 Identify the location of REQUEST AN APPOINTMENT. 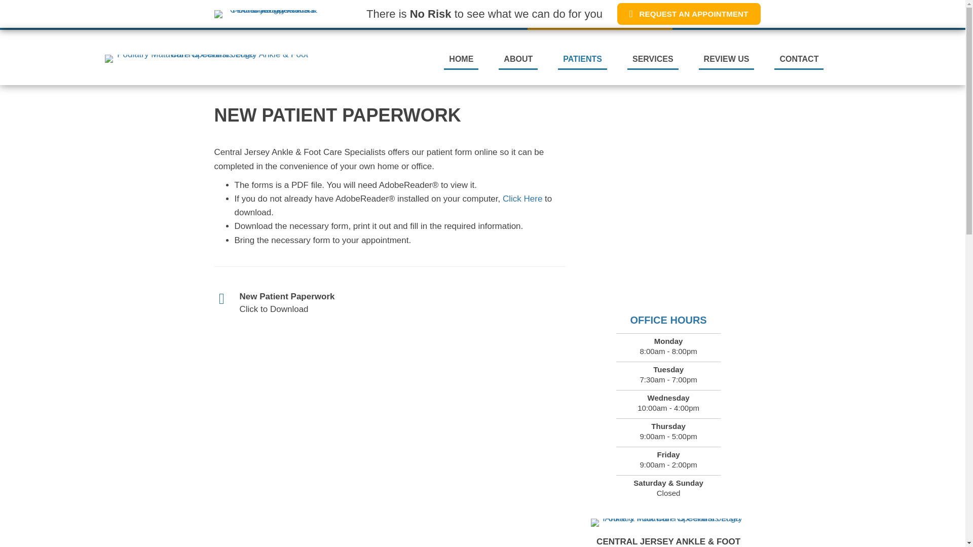
(689, 14).